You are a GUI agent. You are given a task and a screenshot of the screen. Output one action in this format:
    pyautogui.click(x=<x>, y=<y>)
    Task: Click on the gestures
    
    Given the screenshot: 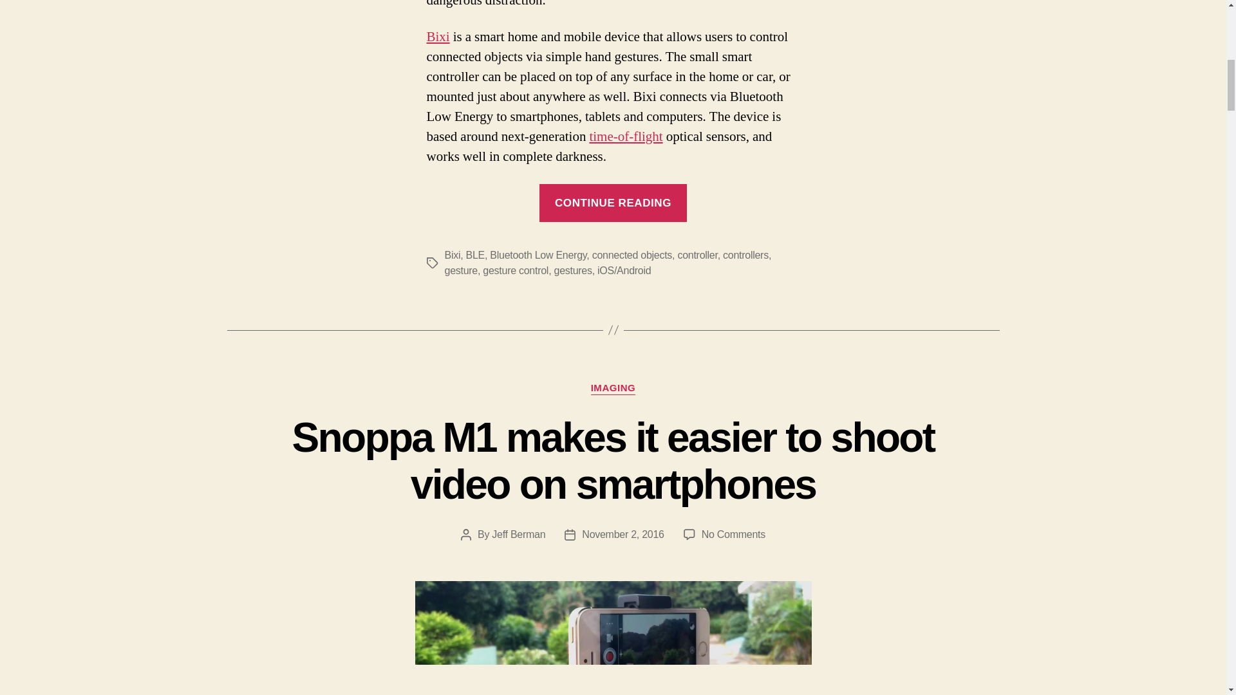 What is the action you would take?
    pyautogui.click(x=573, y=270)
    